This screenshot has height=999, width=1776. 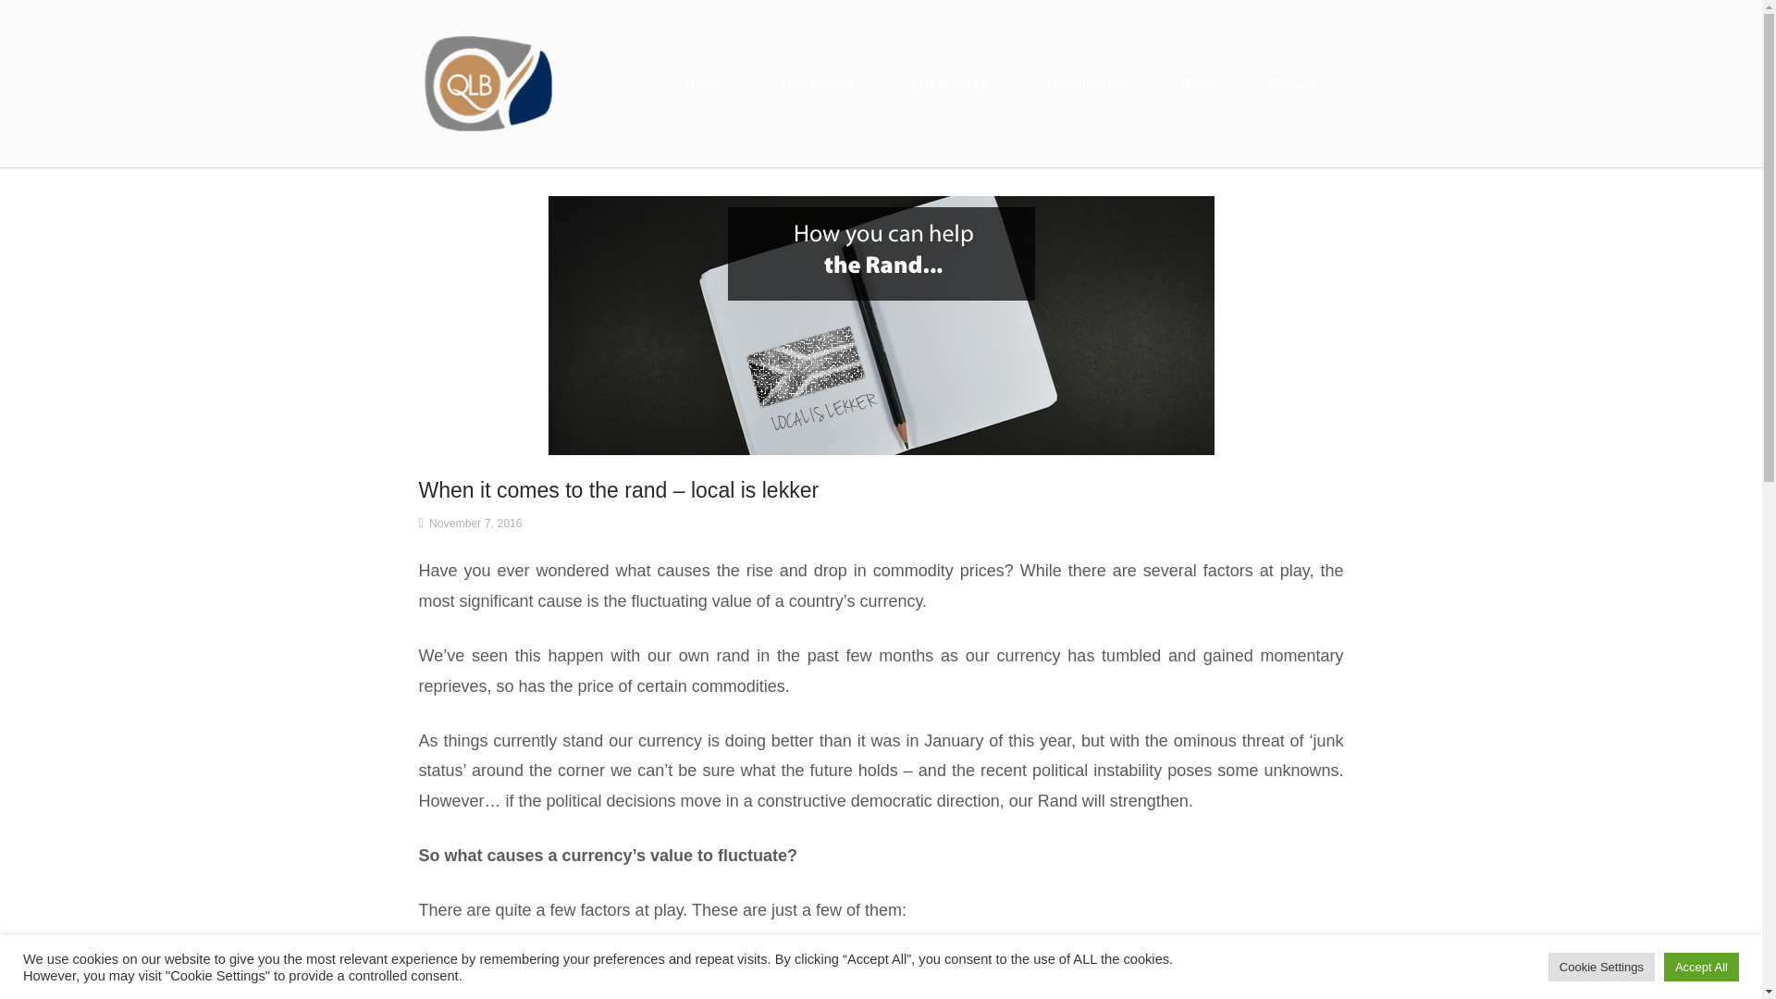 I want to click on Home, so click(x=702, y=83).